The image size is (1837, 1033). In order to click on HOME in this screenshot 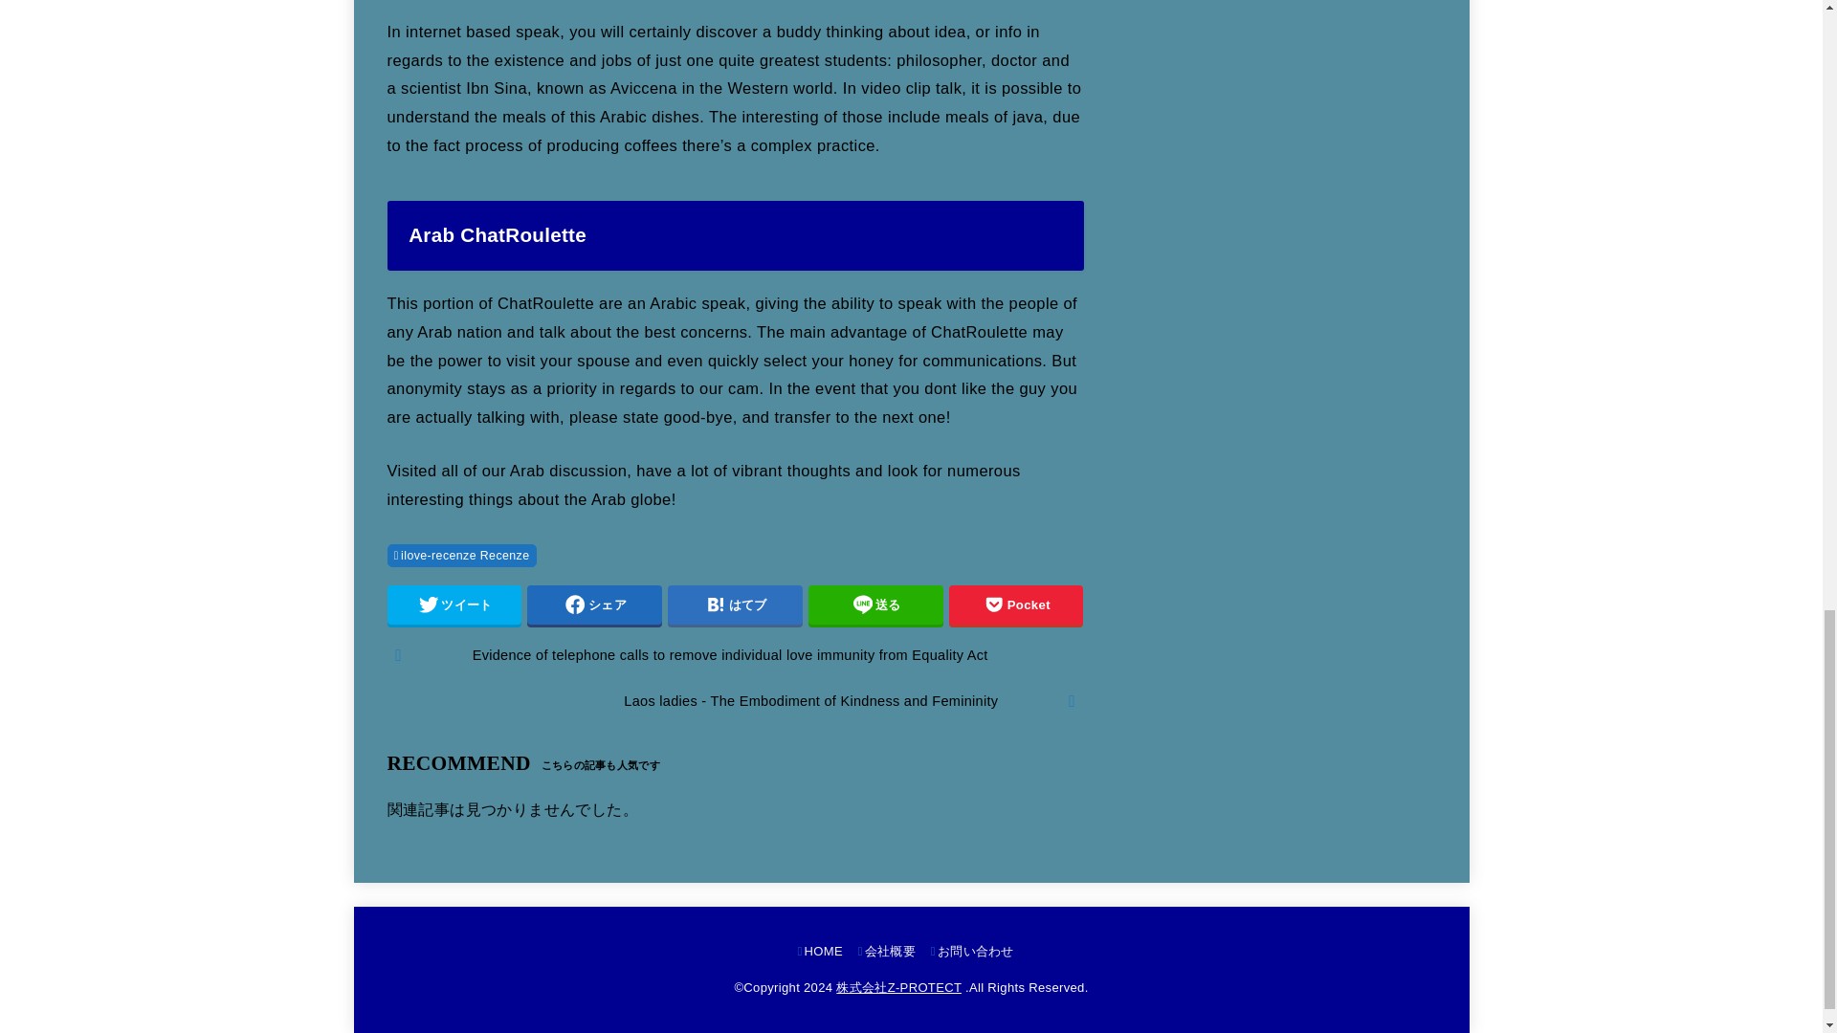, I will do `click(820, 951)`.